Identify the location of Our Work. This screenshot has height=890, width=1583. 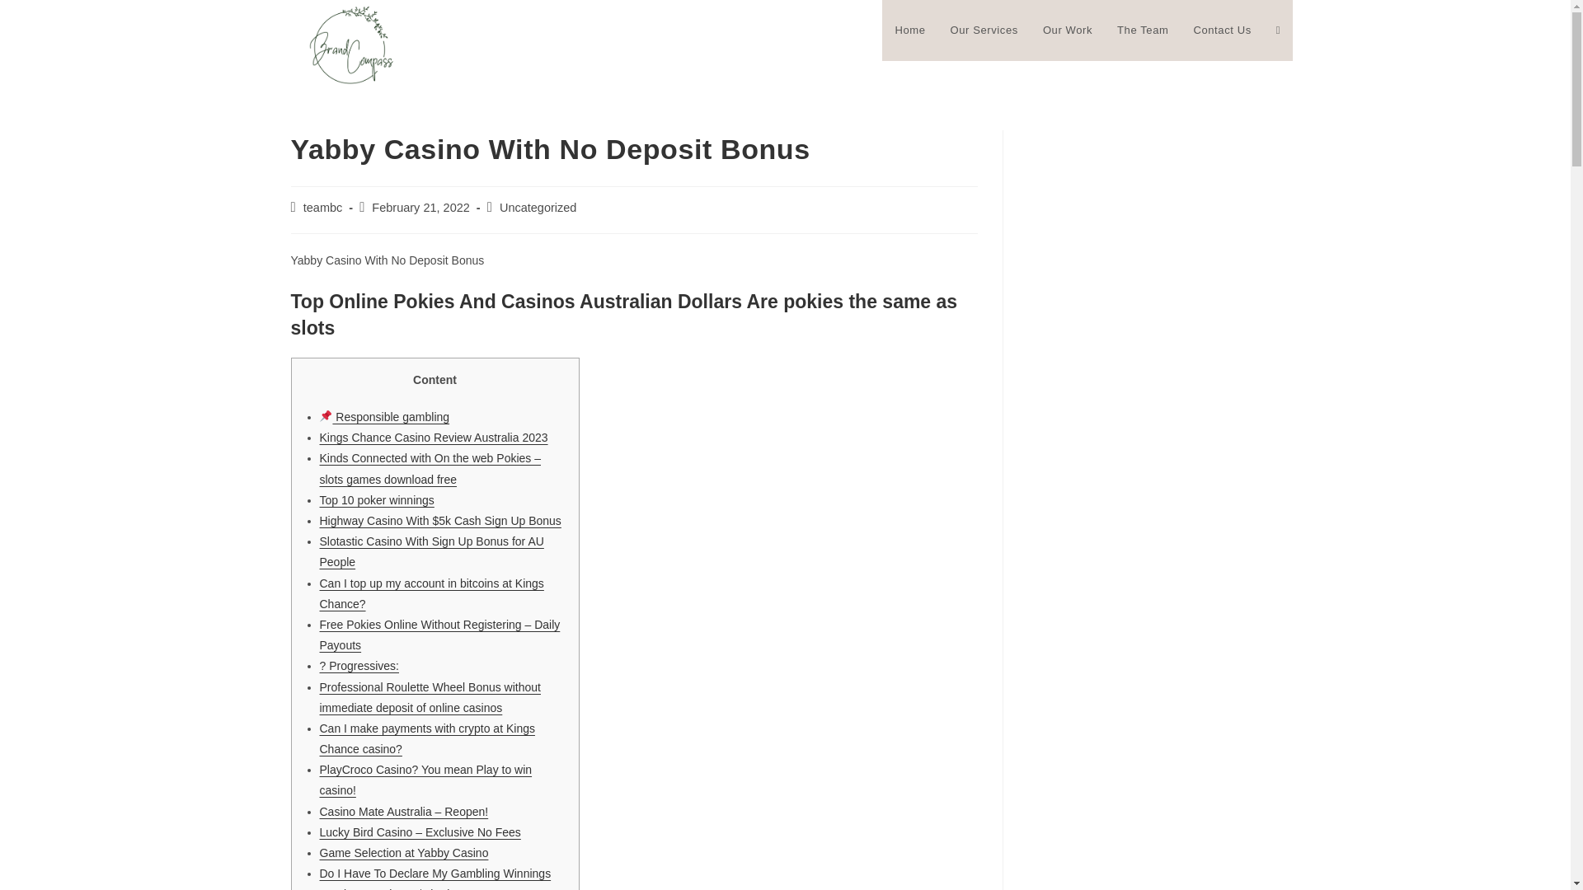
(1067, 30).